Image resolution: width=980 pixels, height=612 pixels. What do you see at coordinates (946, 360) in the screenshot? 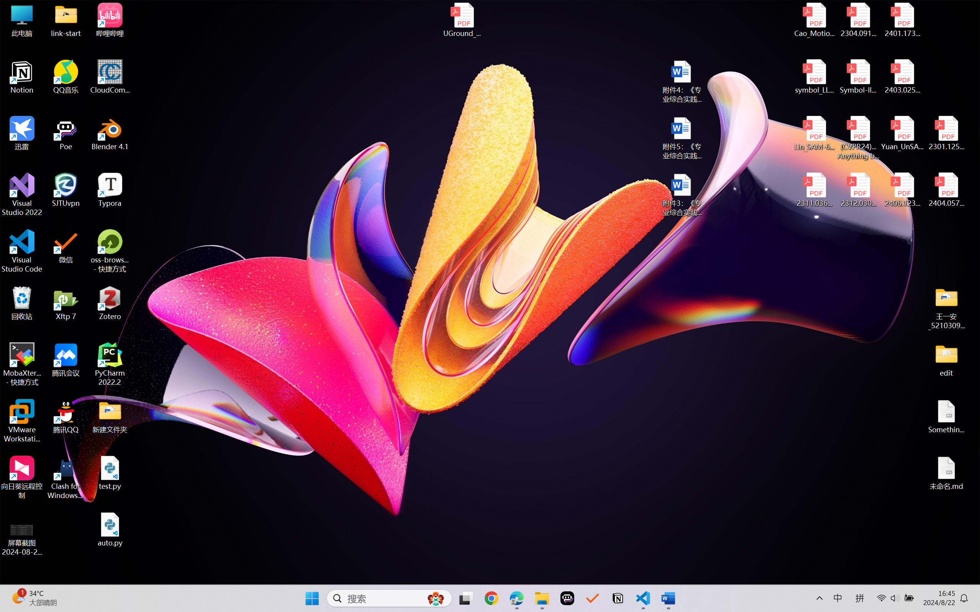
I see `edit` at bounding box center [946, 360].